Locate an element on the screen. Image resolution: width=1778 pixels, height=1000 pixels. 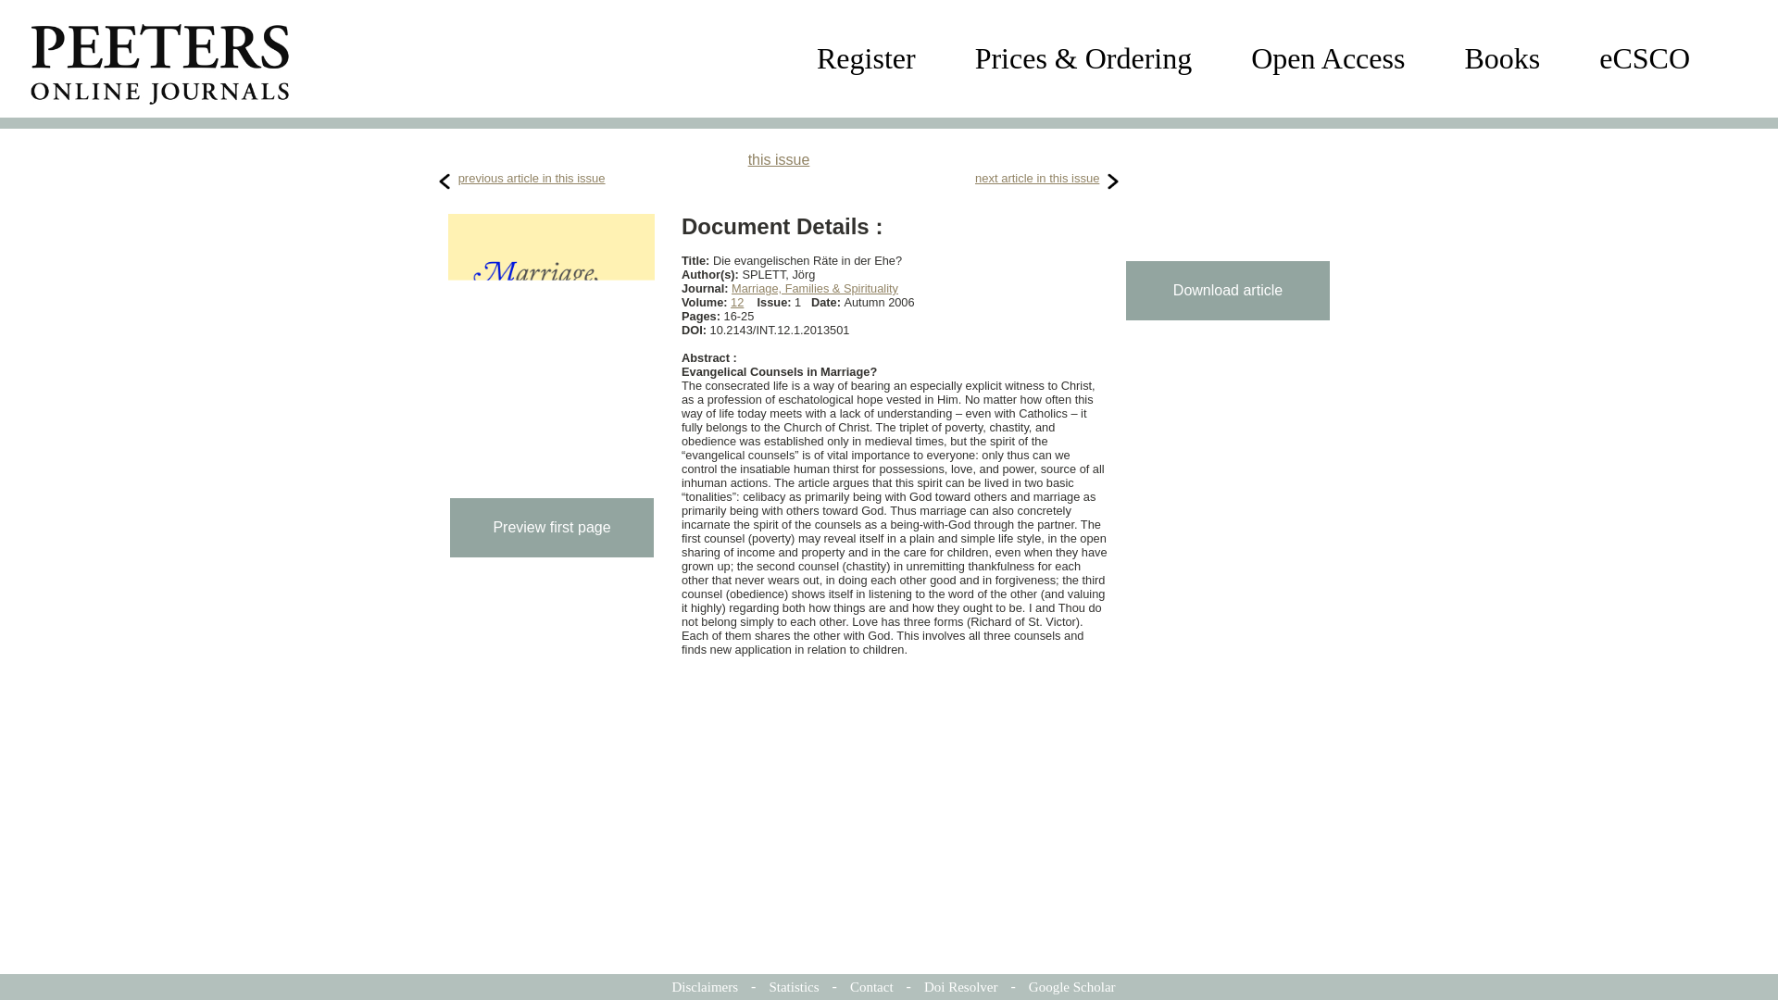
Doi Resolver is located at coordinates (961, 987).